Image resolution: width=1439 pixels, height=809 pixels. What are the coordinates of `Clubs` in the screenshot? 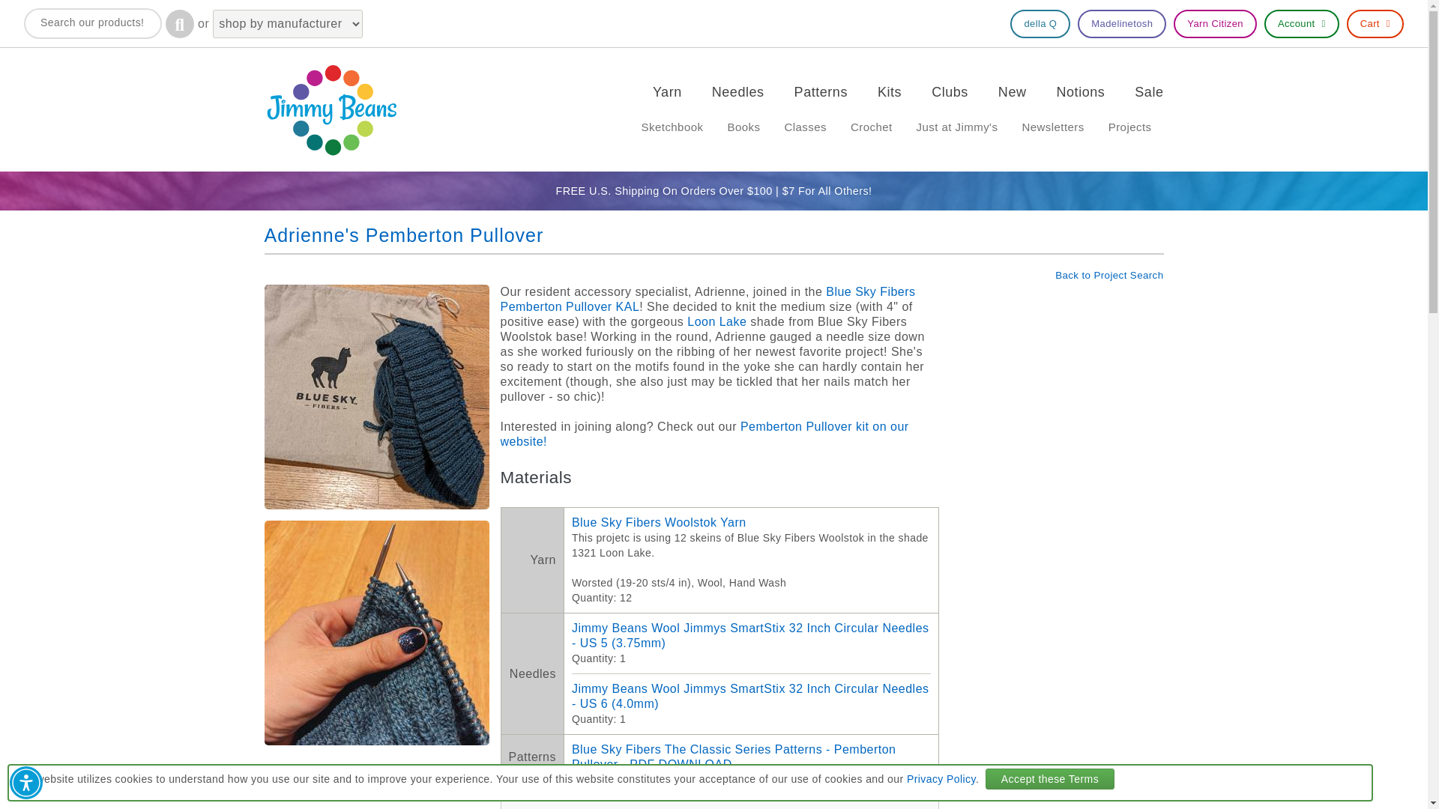 It's located at (950, 91).